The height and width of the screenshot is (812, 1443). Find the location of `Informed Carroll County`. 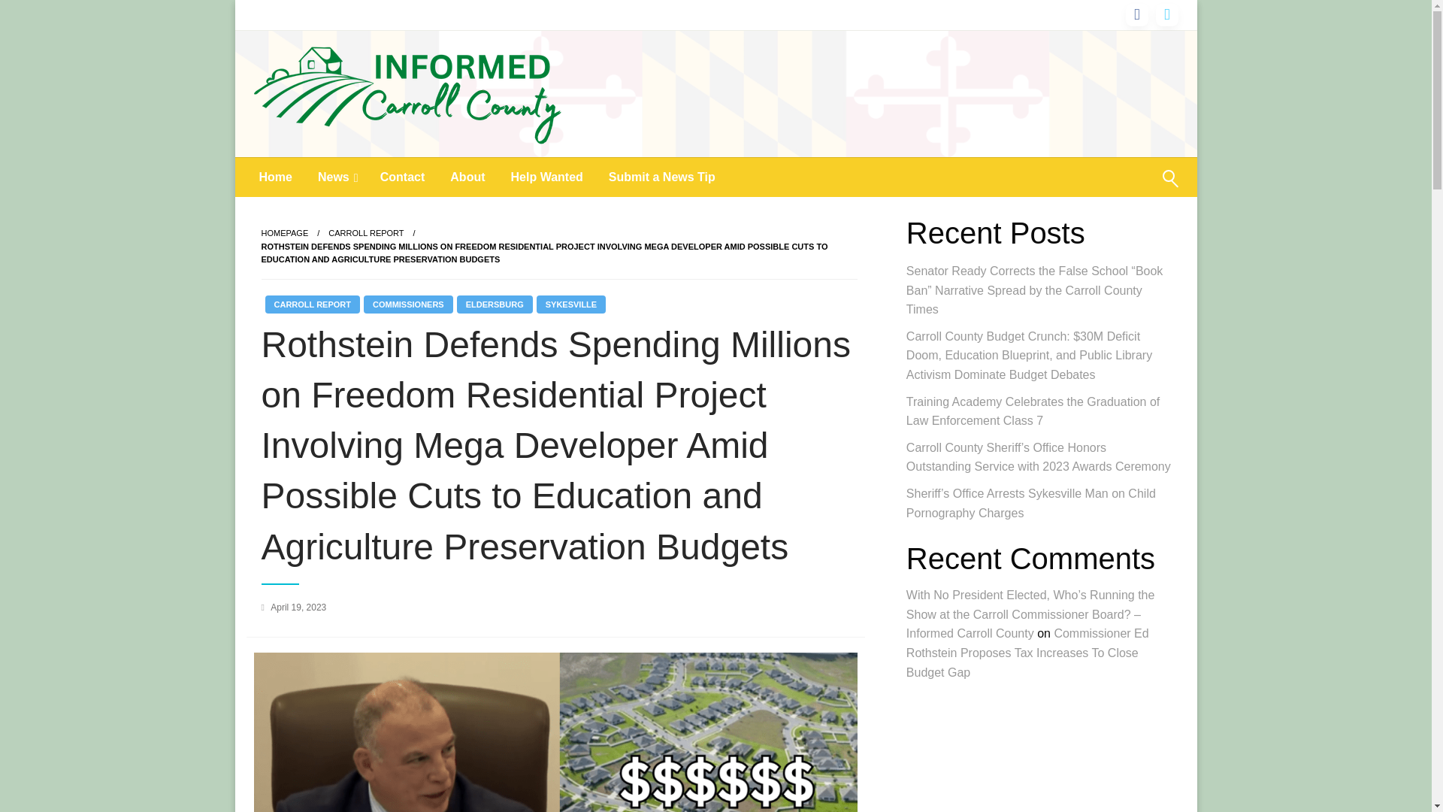

Informed Carroll County is located at coordinates (413, 176).